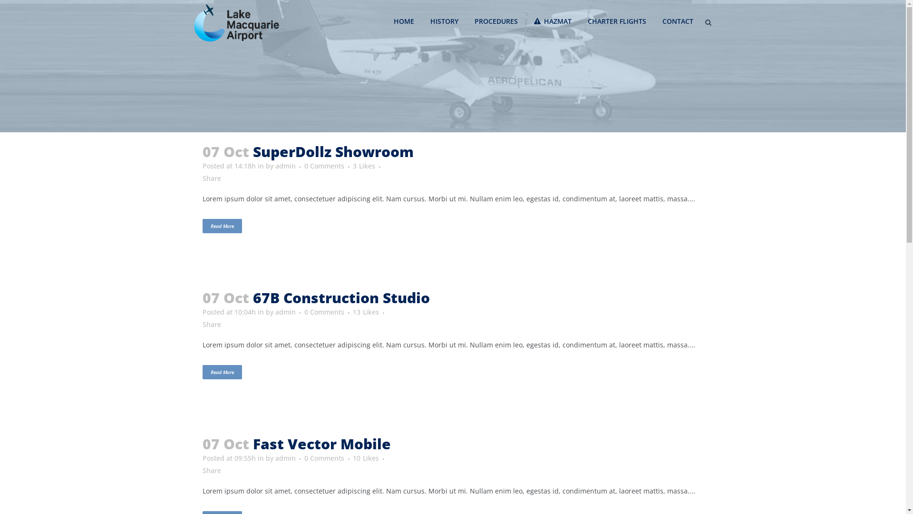 This screenshot has width=913, height=514. Describe the element at coordinates (212, 178) in the screenshot. I see `Share` at that location.